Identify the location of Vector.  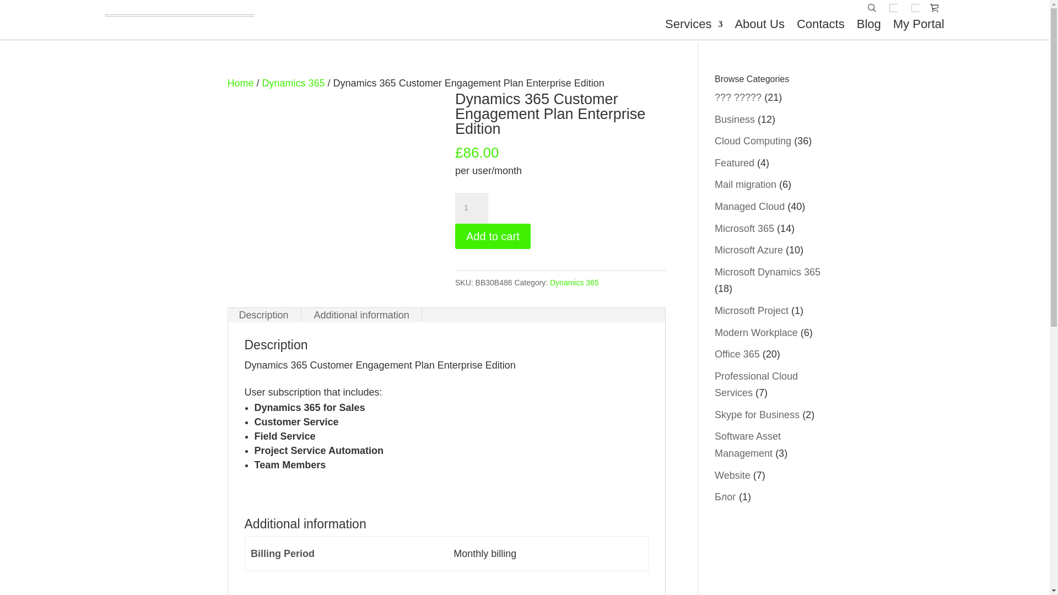
(894, 8).